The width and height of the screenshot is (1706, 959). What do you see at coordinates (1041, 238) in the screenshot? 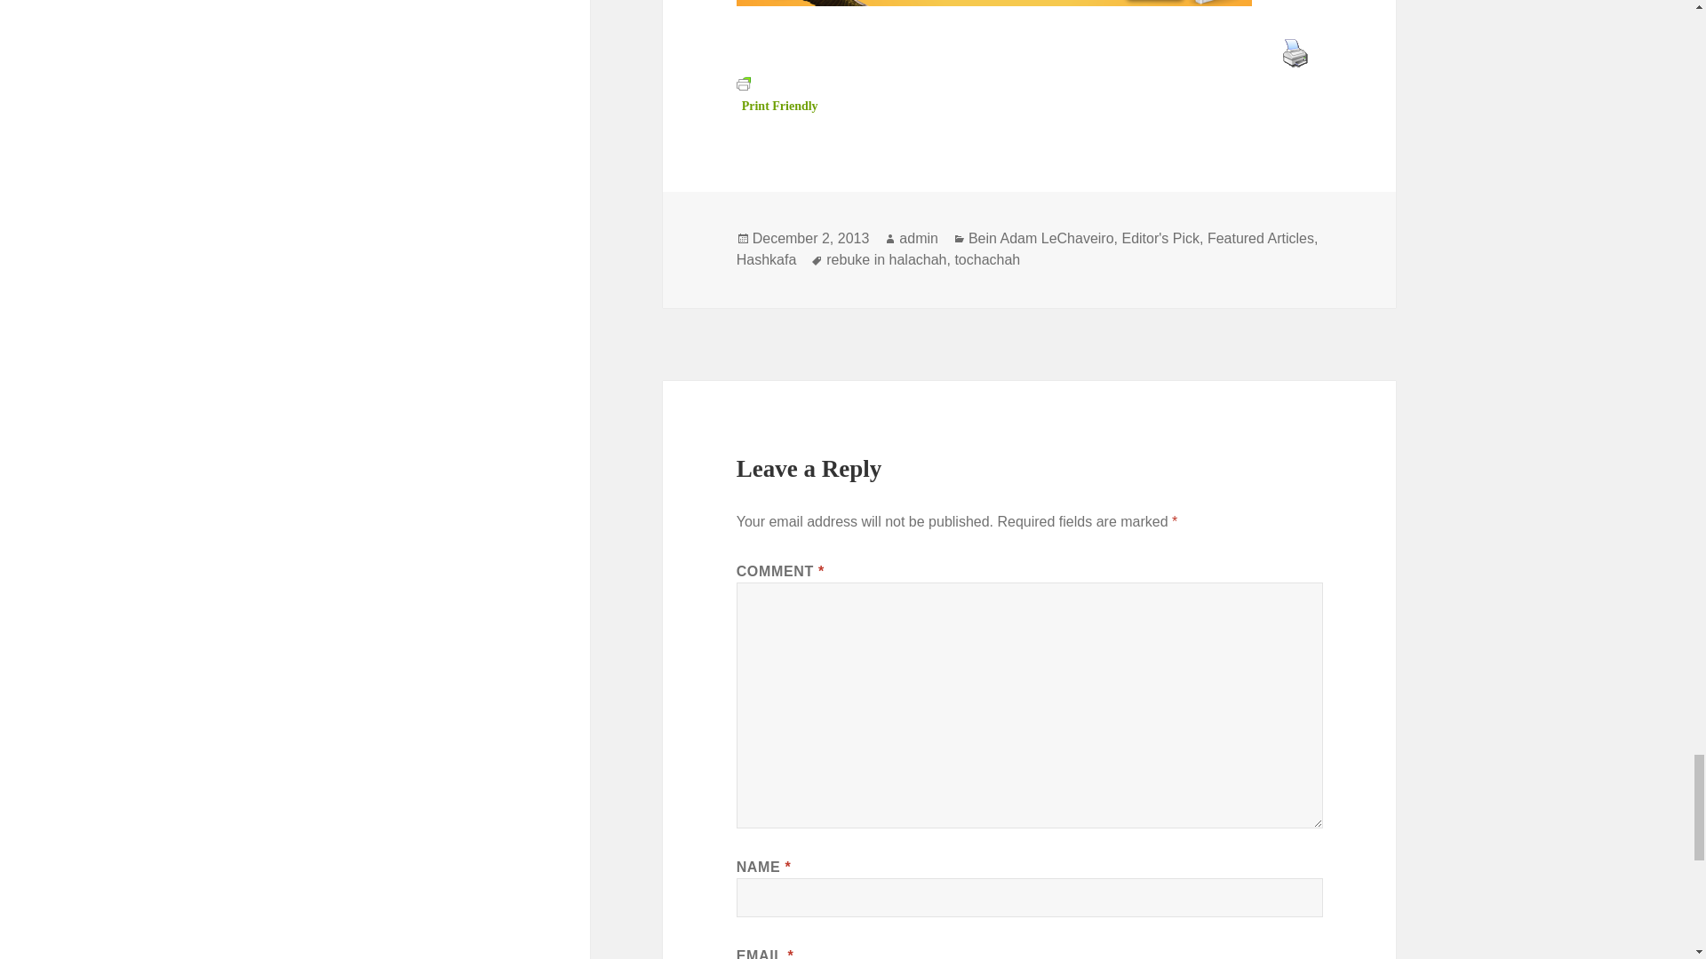
I see `Bein Adam LeChaveiro` at bounding box center [1041, 238].